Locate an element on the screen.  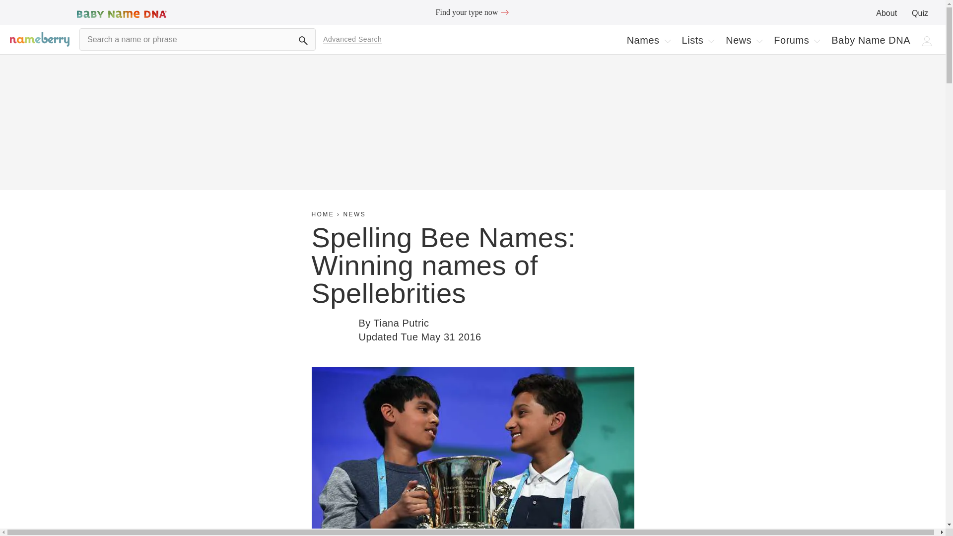
Chevron - Down is located at coordinates (796, 40).